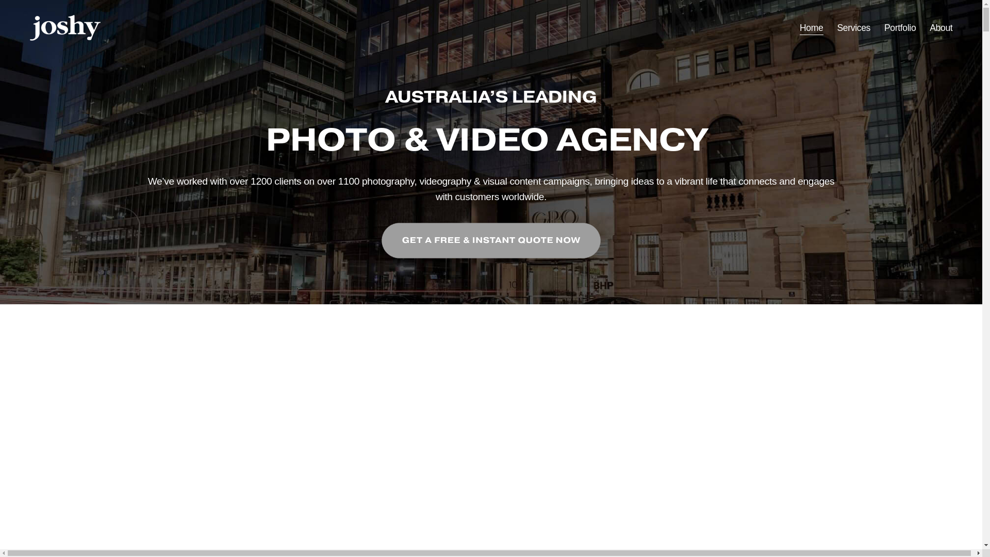  I want to click on Portfolio, so click(900, 28).